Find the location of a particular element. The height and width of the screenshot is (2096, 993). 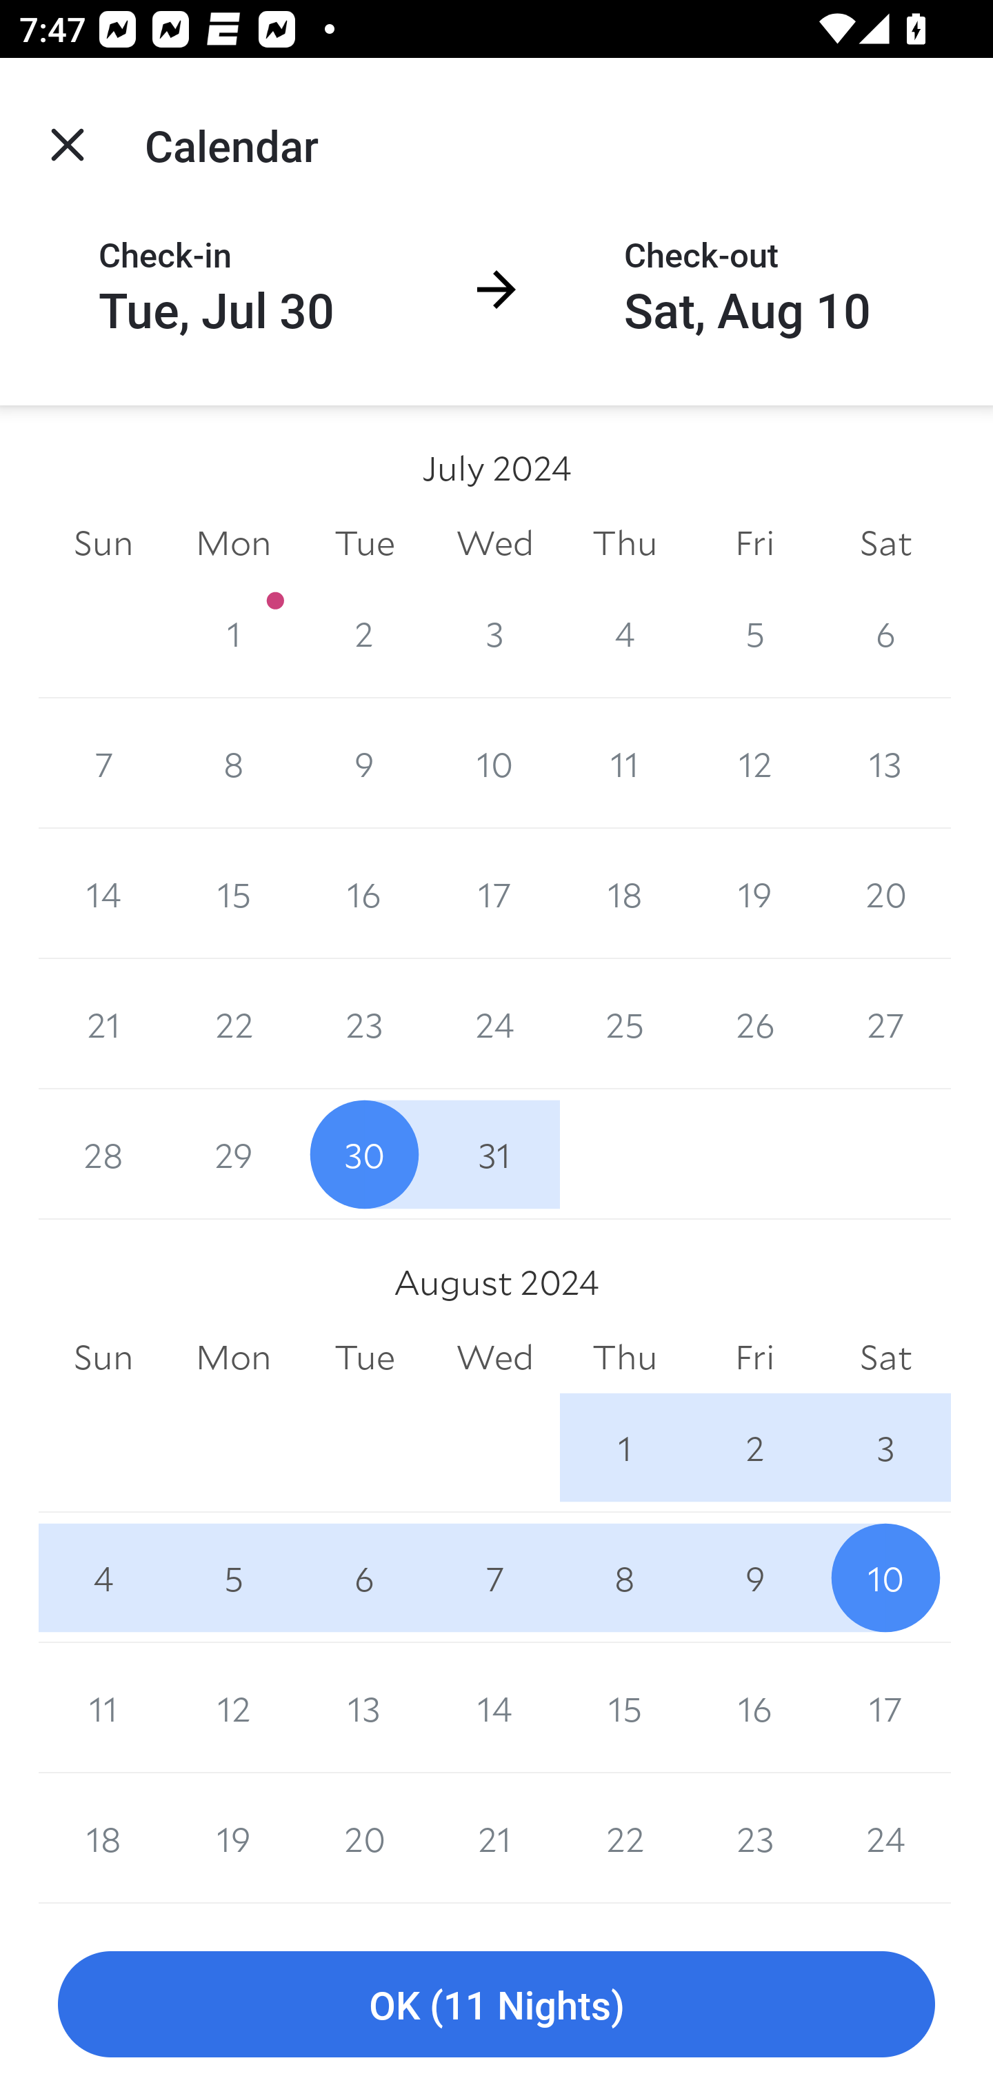

8 8 July 2024 is located at coordinates (233, 763).